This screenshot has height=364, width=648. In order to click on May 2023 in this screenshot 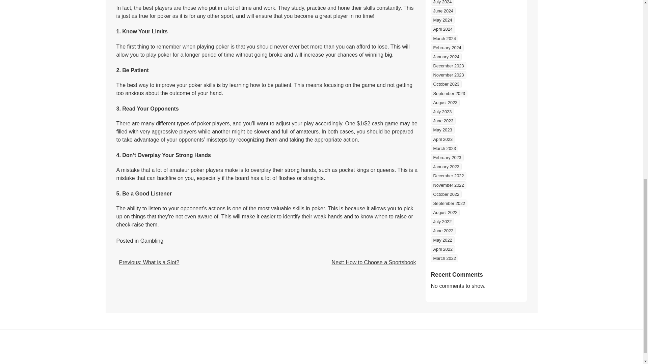, I will do `click(442, 130)`.